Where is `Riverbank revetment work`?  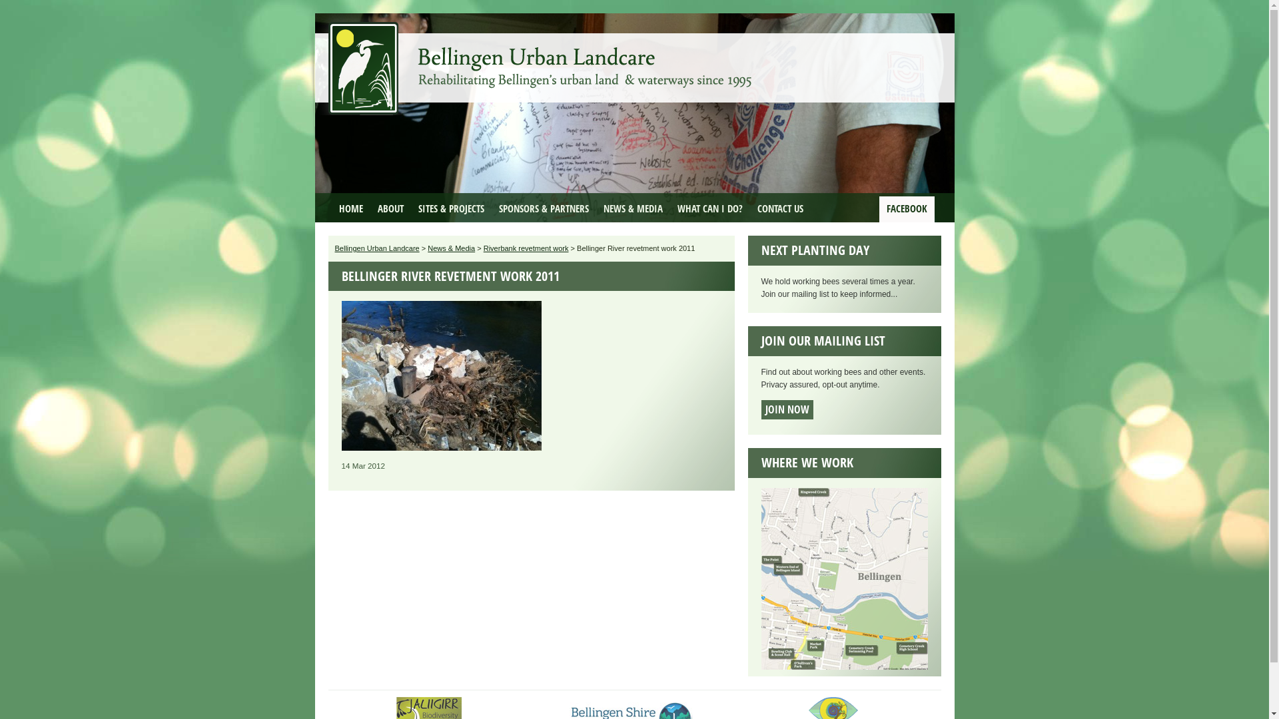 Riverbank revetment work is located at coordinates (526, 248).